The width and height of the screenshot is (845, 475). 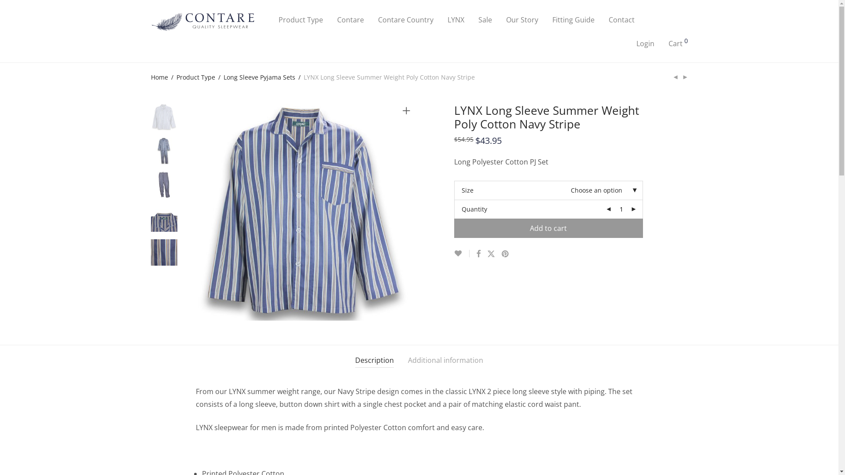 I want to click on Add to Wishlist, so click(x=462, y=253).